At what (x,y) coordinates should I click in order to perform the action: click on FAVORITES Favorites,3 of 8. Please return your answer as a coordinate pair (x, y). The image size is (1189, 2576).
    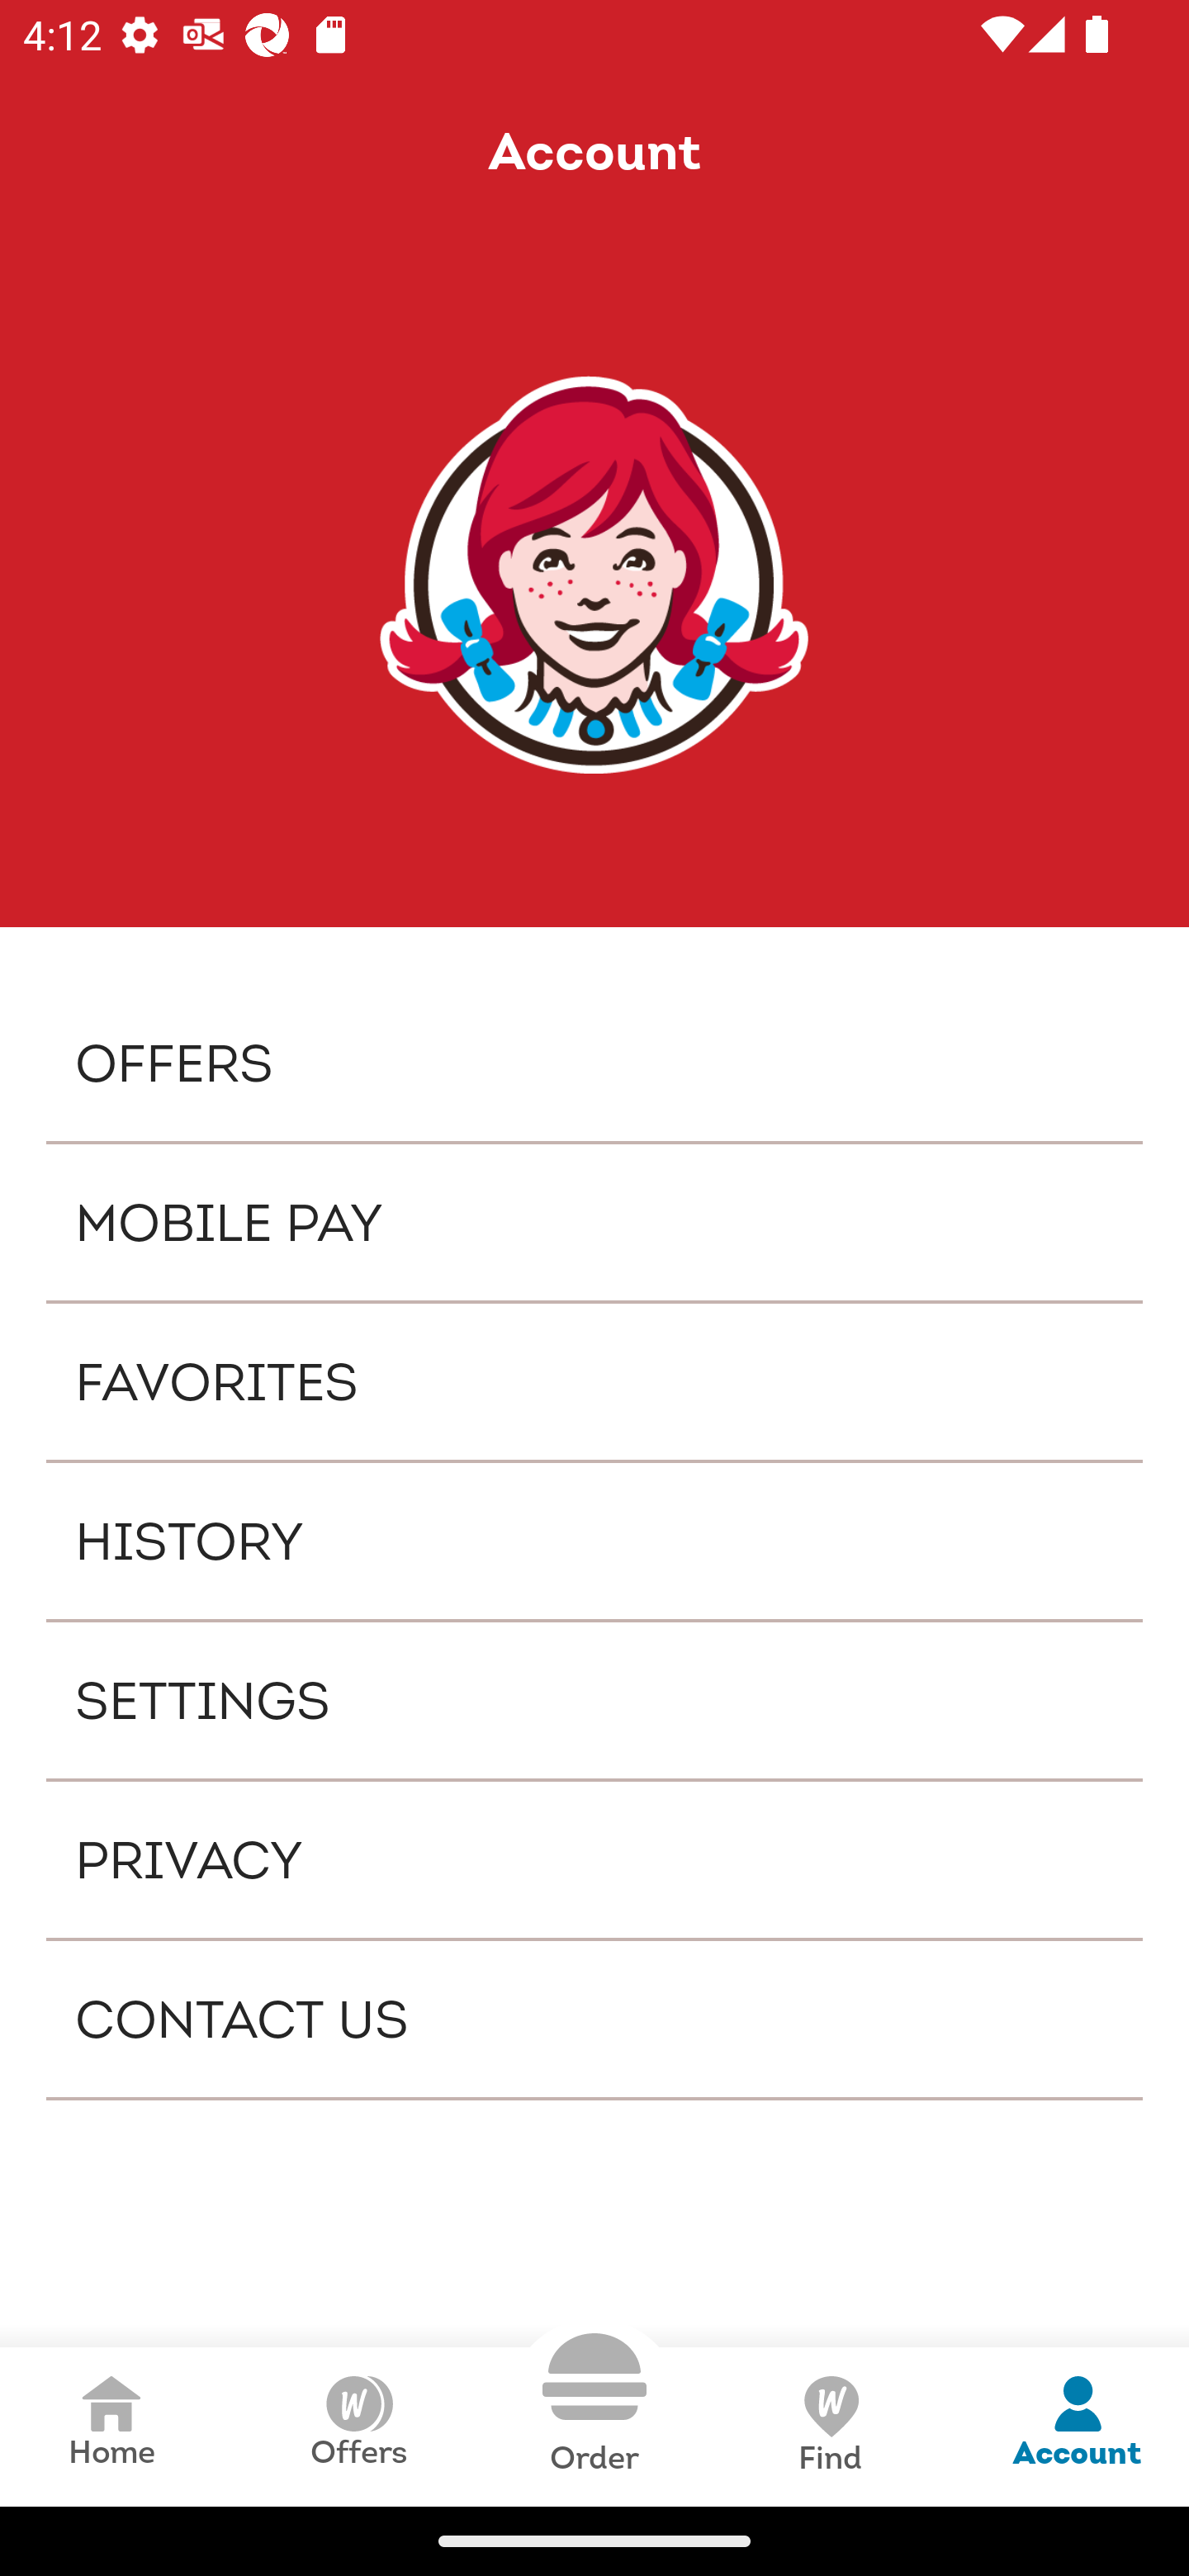
    Looking at the image, I should click on (594, 1382).